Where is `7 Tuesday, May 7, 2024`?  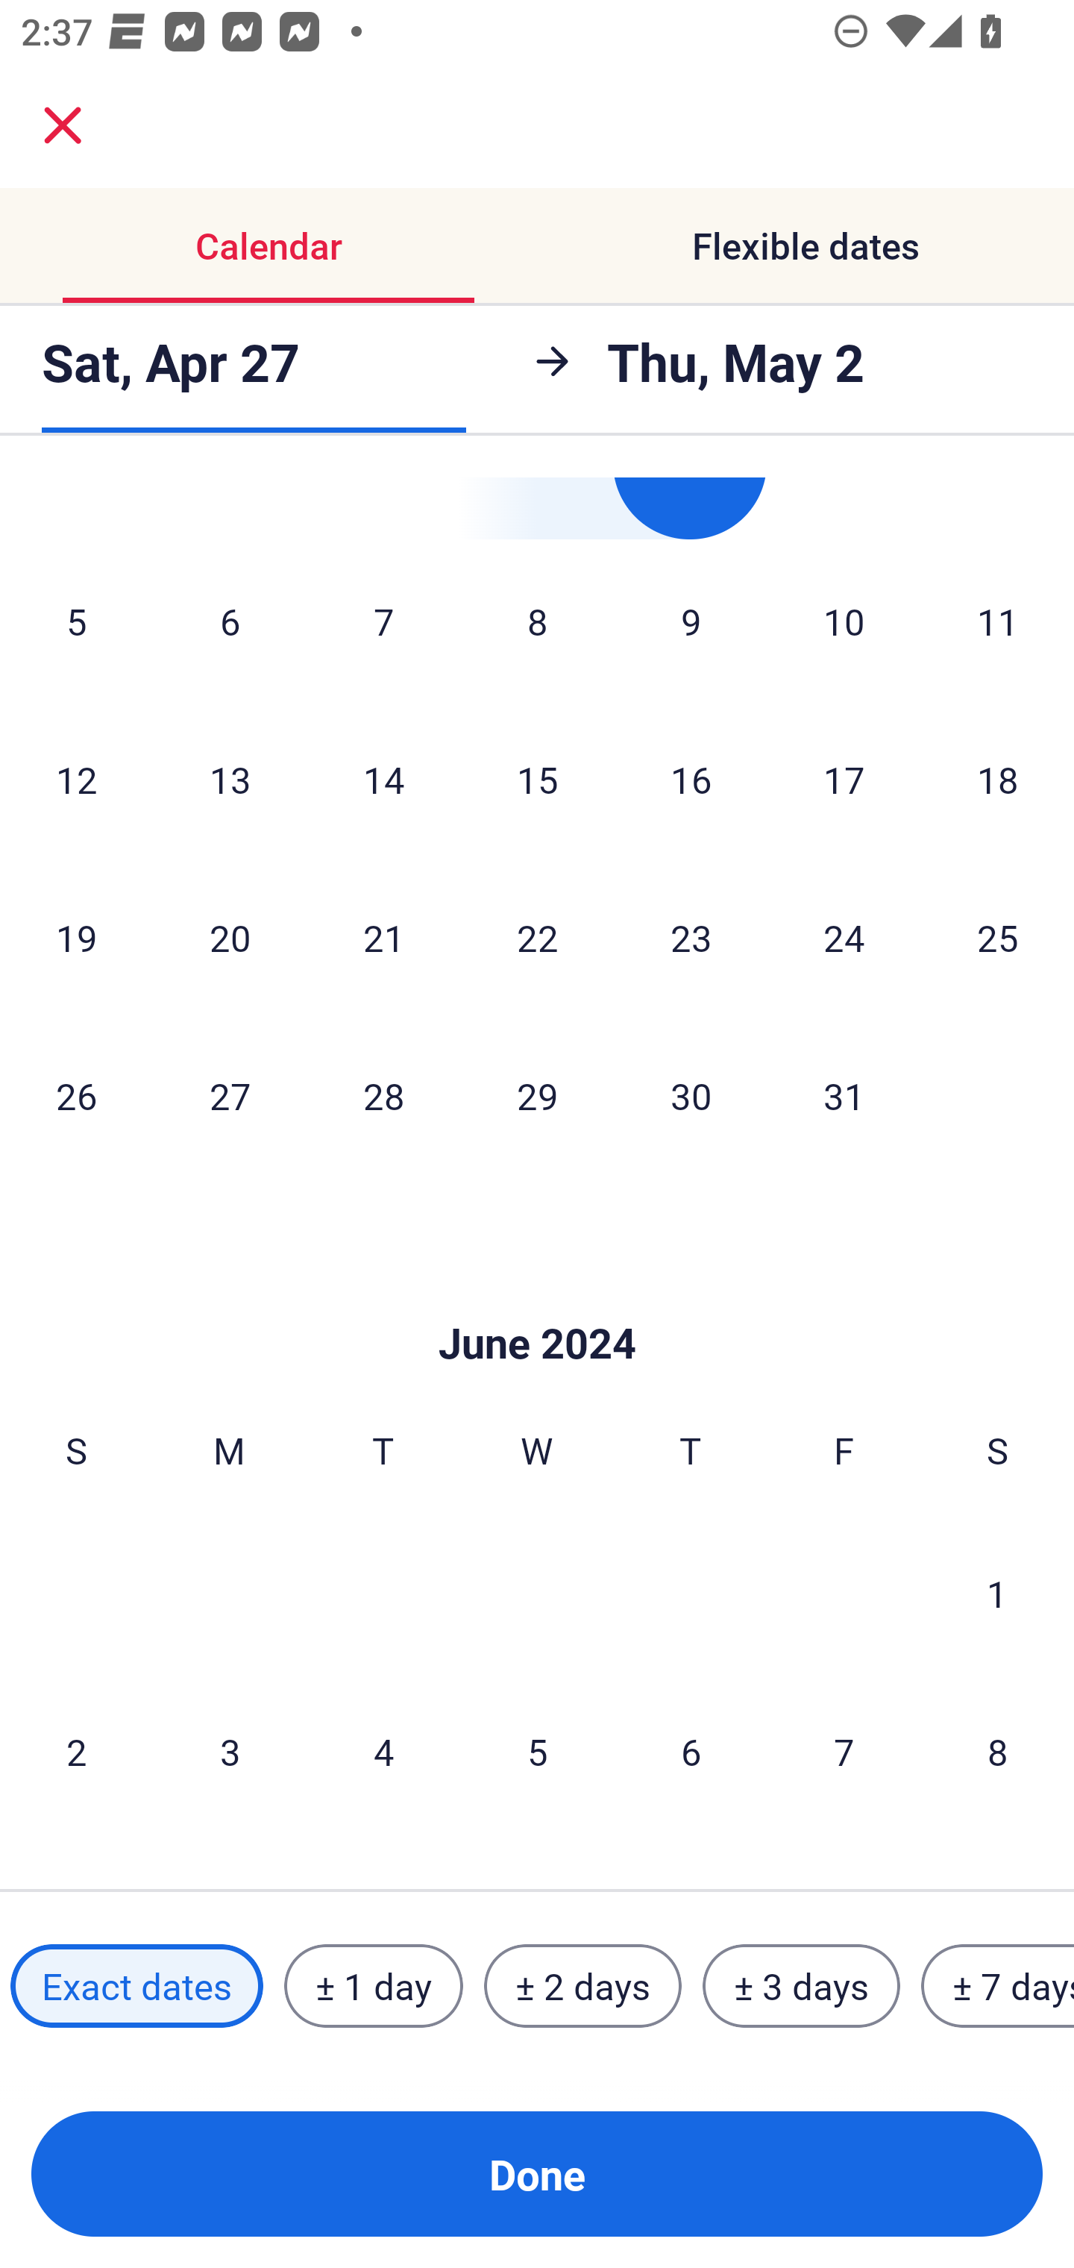
7 Tuesday, May 7, 2024 is located at coordinates (383, 621).